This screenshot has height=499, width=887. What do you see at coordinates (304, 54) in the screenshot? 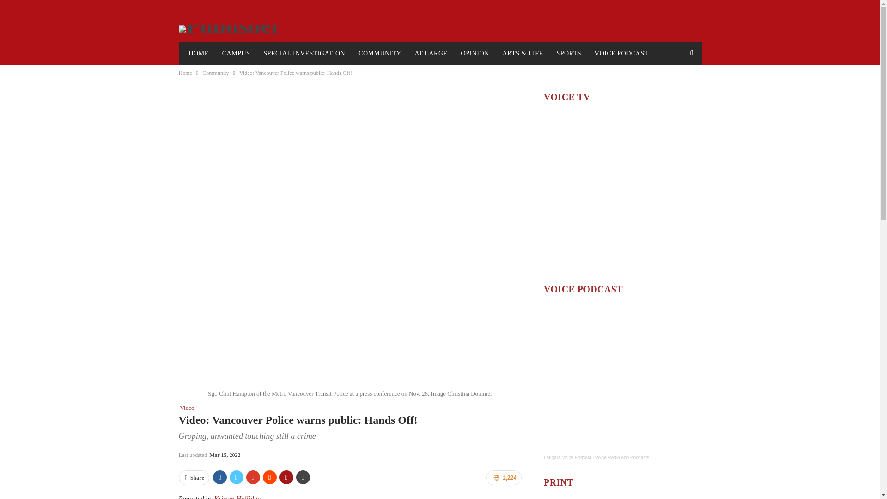
I see `SPECIAL INVESTIGATION` at bounding box center [304, 54].